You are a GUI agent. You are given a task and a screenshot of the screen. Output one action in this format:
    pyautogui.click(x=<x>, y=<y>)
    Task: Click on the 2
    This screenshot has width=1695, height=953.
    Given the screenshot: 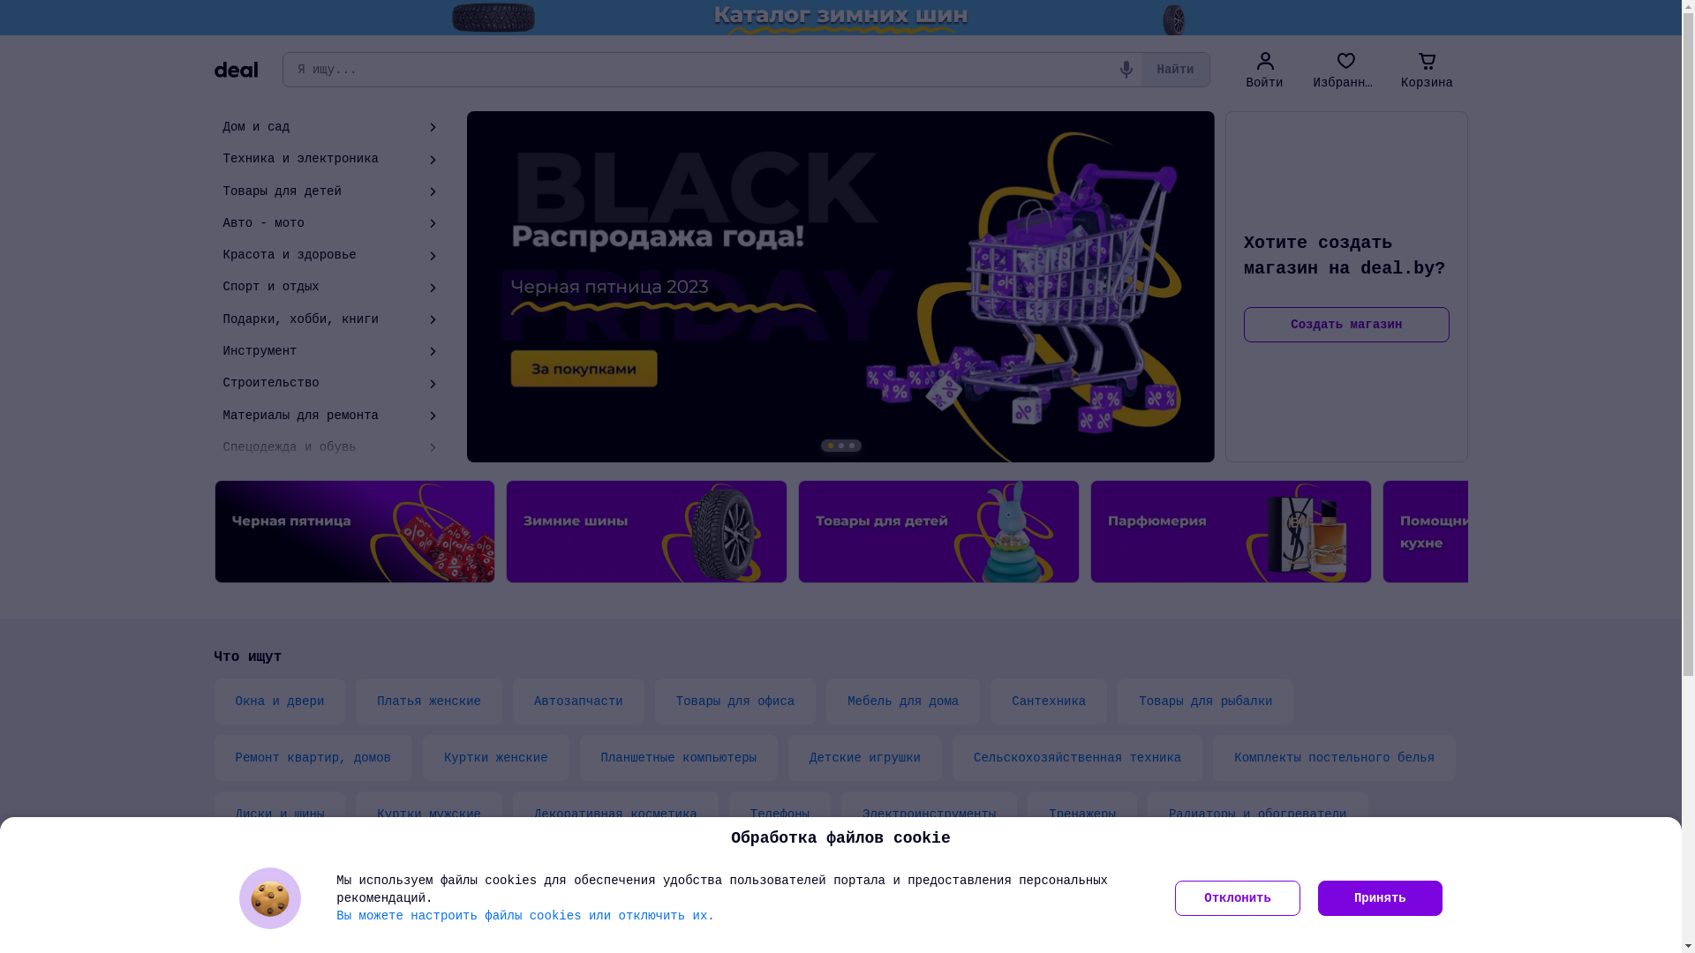 What is the action you would take?
    pyautogui.click(x=841, y=446)
    